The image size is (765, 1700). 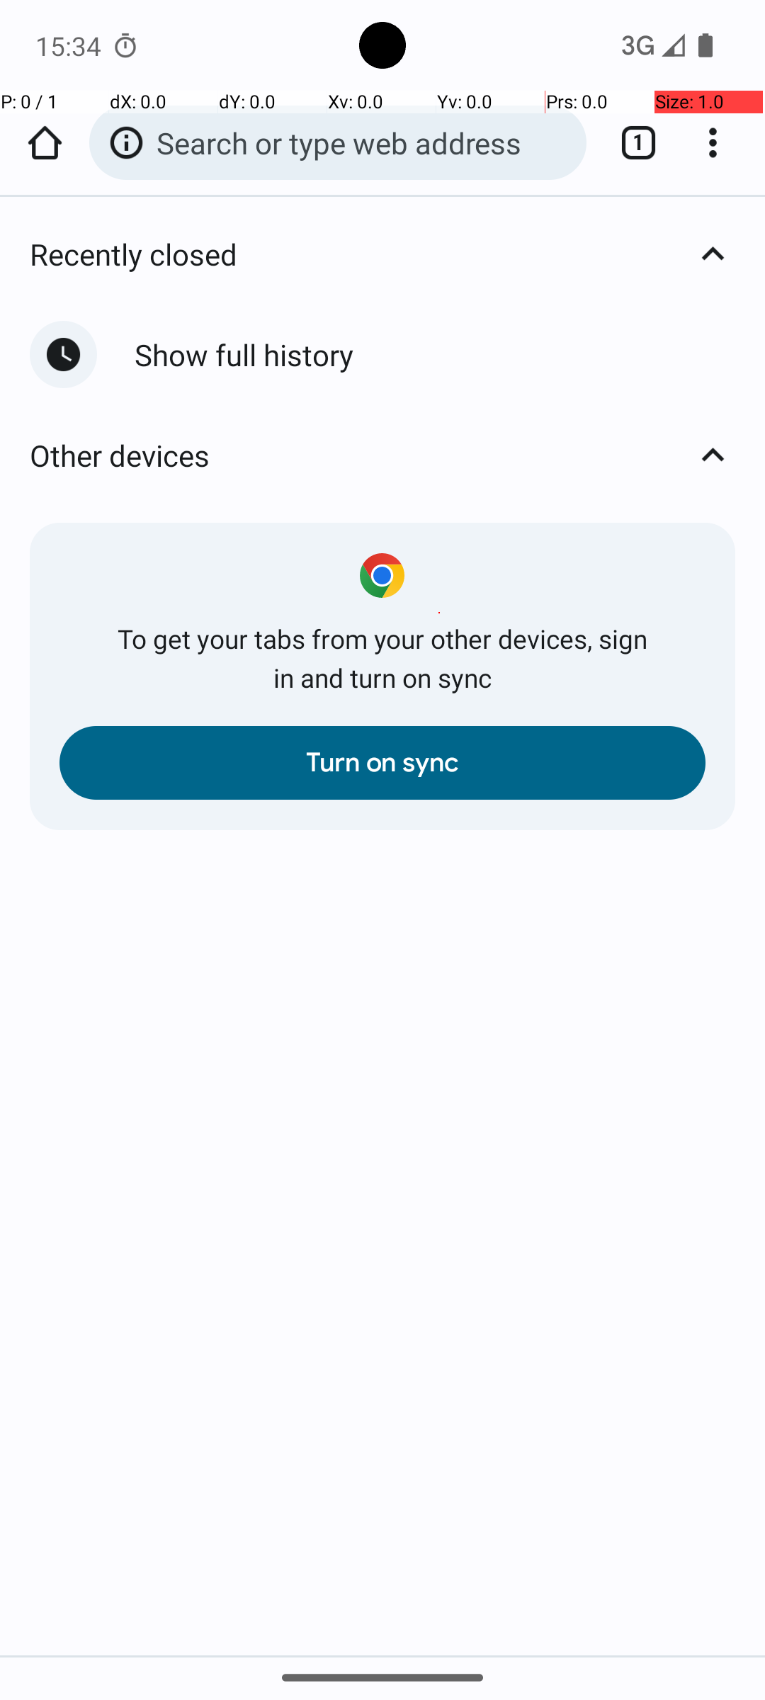 I want to click on Other devices, so click(x=397, y=455).